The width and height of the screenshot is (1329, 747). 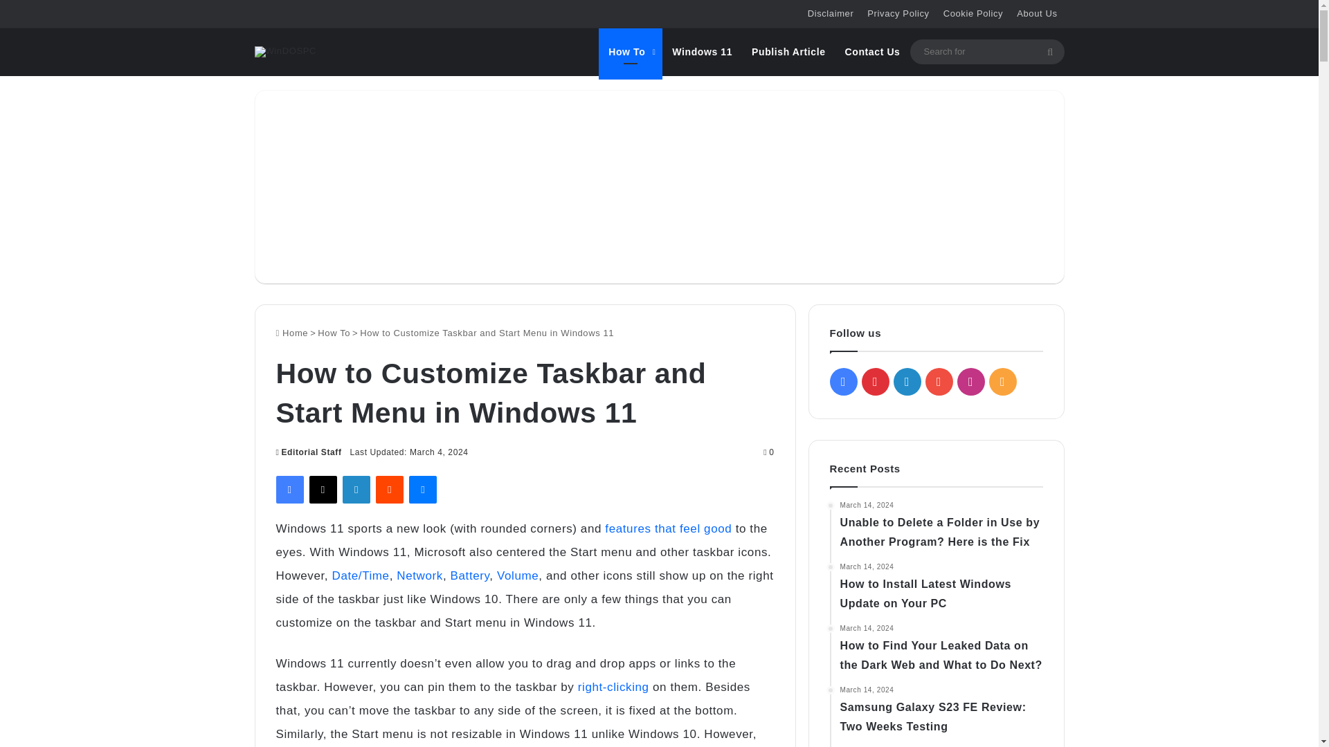 What do you see at coordinates (308, 452) in the screenshot?
I see `Editorial Staff` at bounding box center [308, 452].